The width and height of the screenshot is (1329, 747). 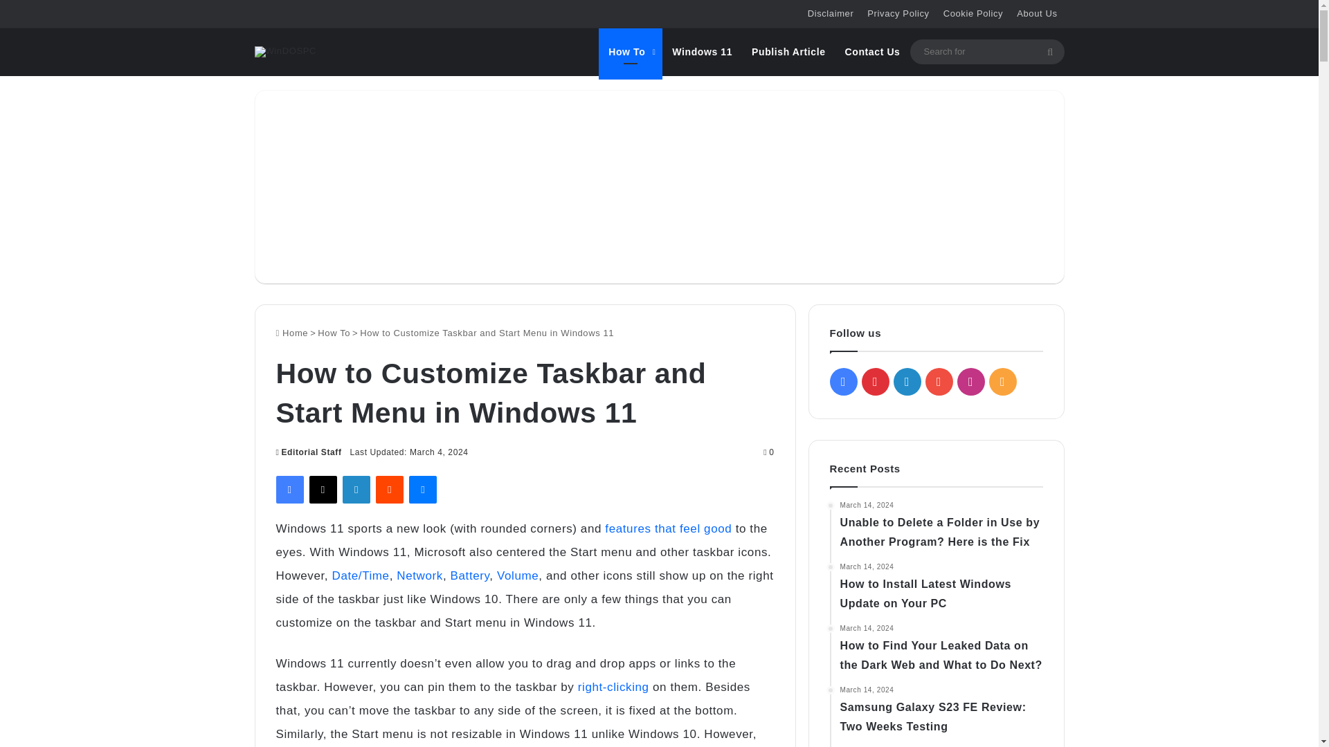 What do you see at coordinates (308, 452) in the screenshot?
I see `Editorial Staff` at bounding box center [308, 452].